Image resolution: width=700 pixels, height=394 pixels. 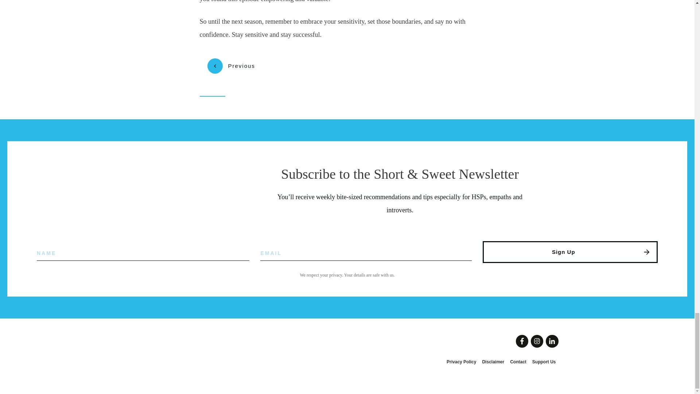 What do you see at coordinates (518, 362) in the screenshot?
I see `Contact` at bounding box center [518, 362].